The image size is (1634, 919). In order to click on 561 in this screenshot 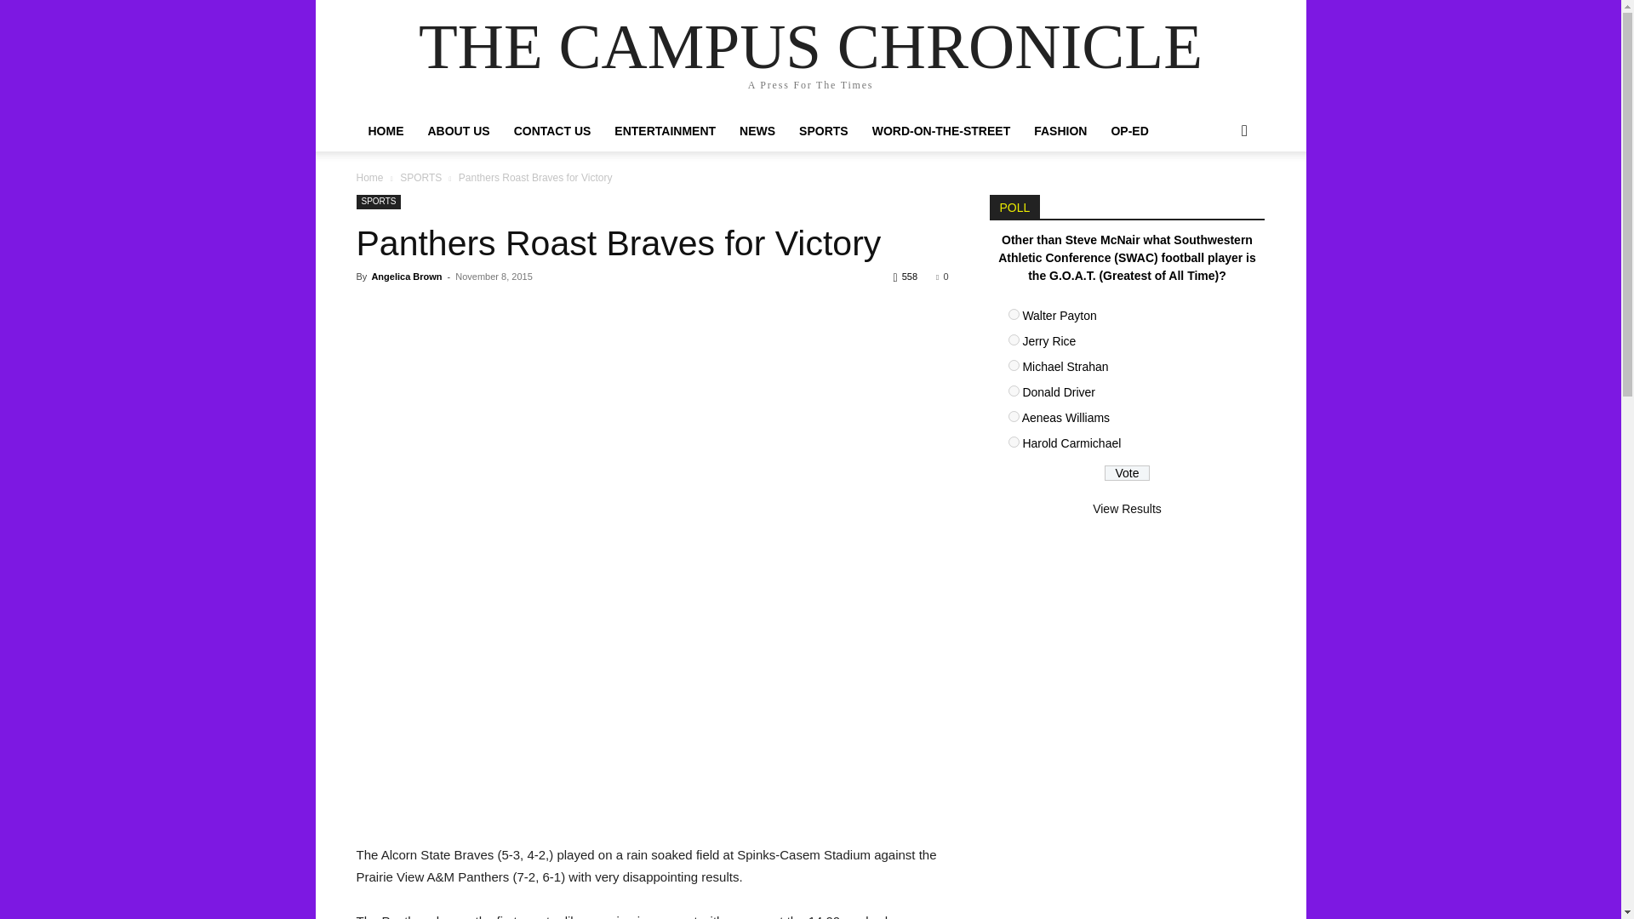, I will do `click(1013, 390)`.